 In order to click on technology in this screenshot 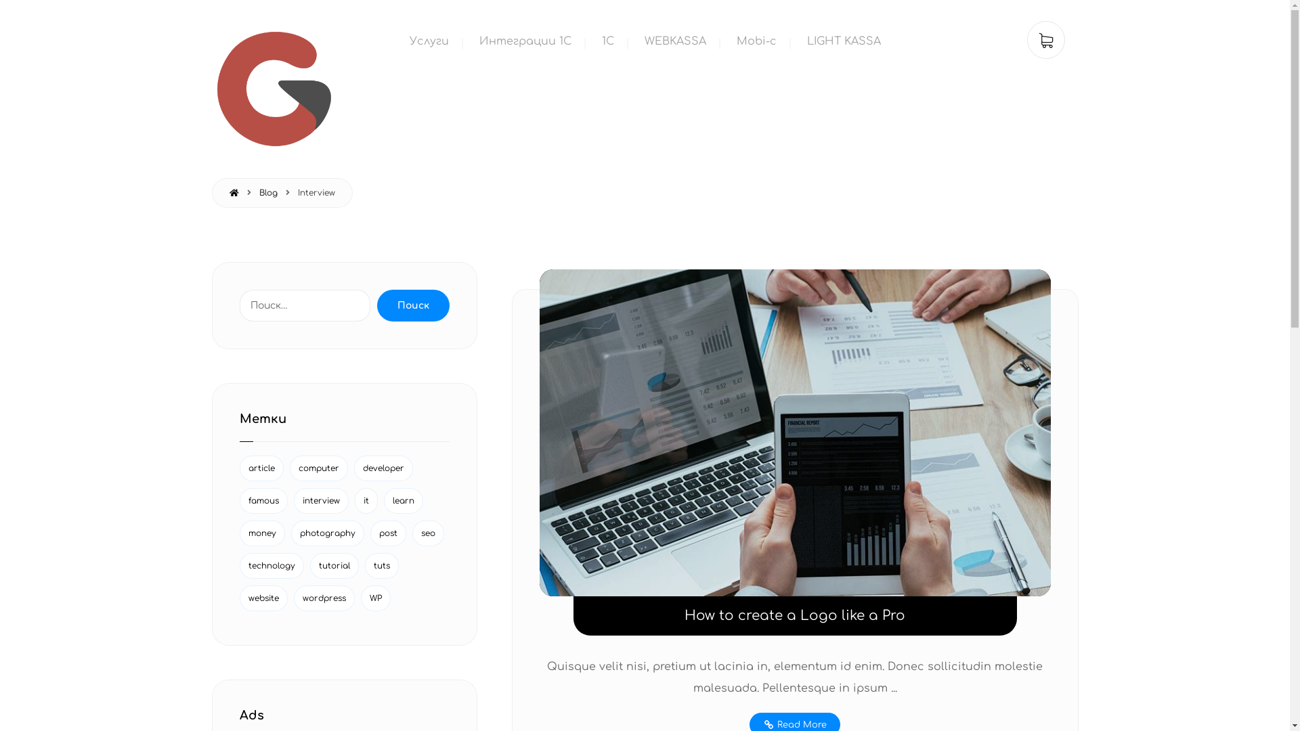, I will do `click(272, 566)`.